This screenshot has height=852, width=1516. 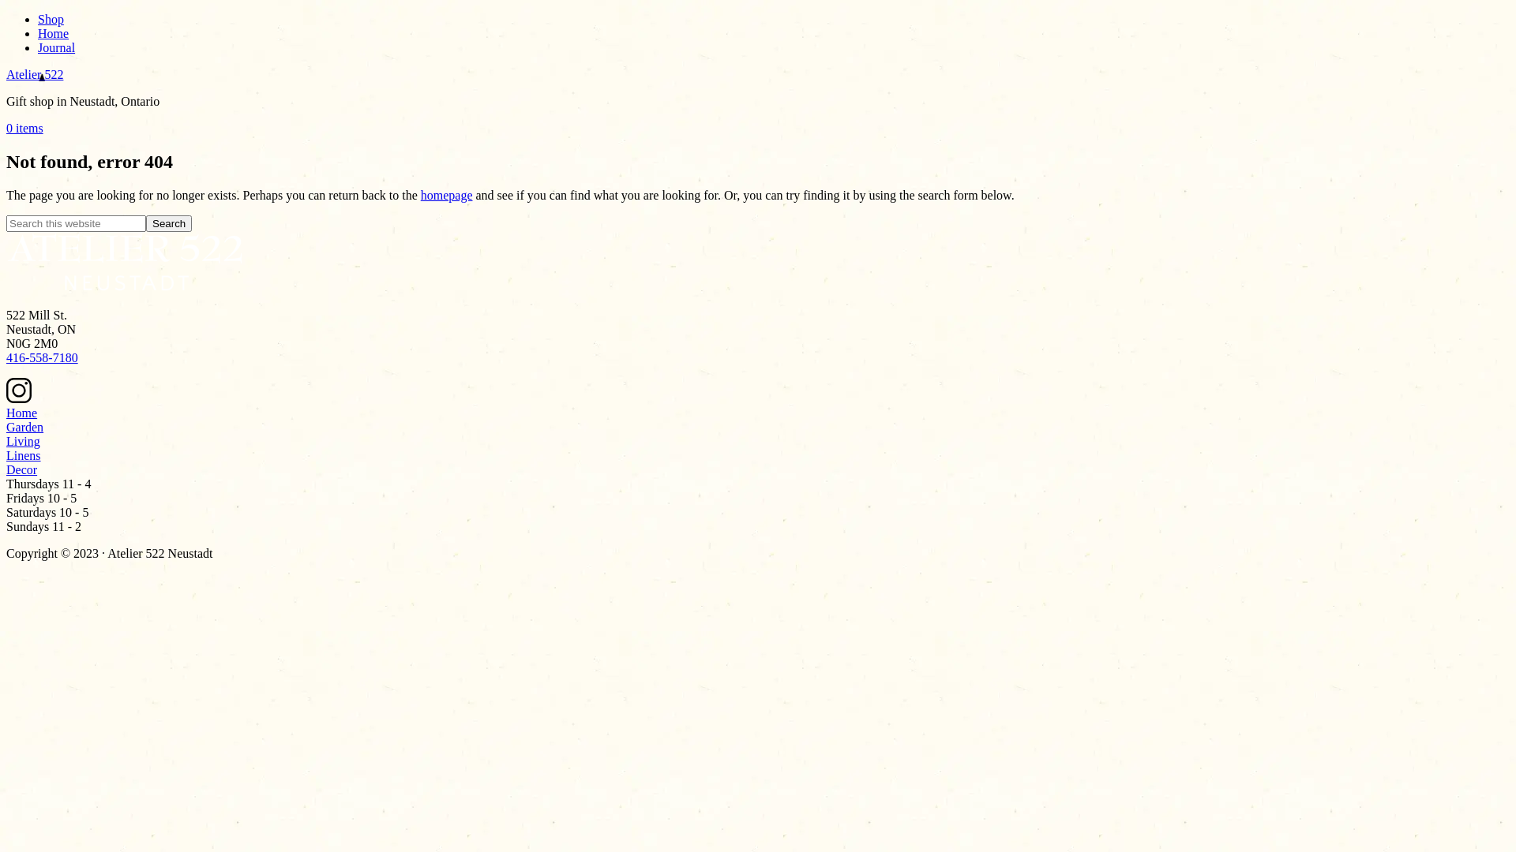 What do you see at coordinates (169, 224) in the screenshot?
I see `Search` at bounding box center [169, 224].